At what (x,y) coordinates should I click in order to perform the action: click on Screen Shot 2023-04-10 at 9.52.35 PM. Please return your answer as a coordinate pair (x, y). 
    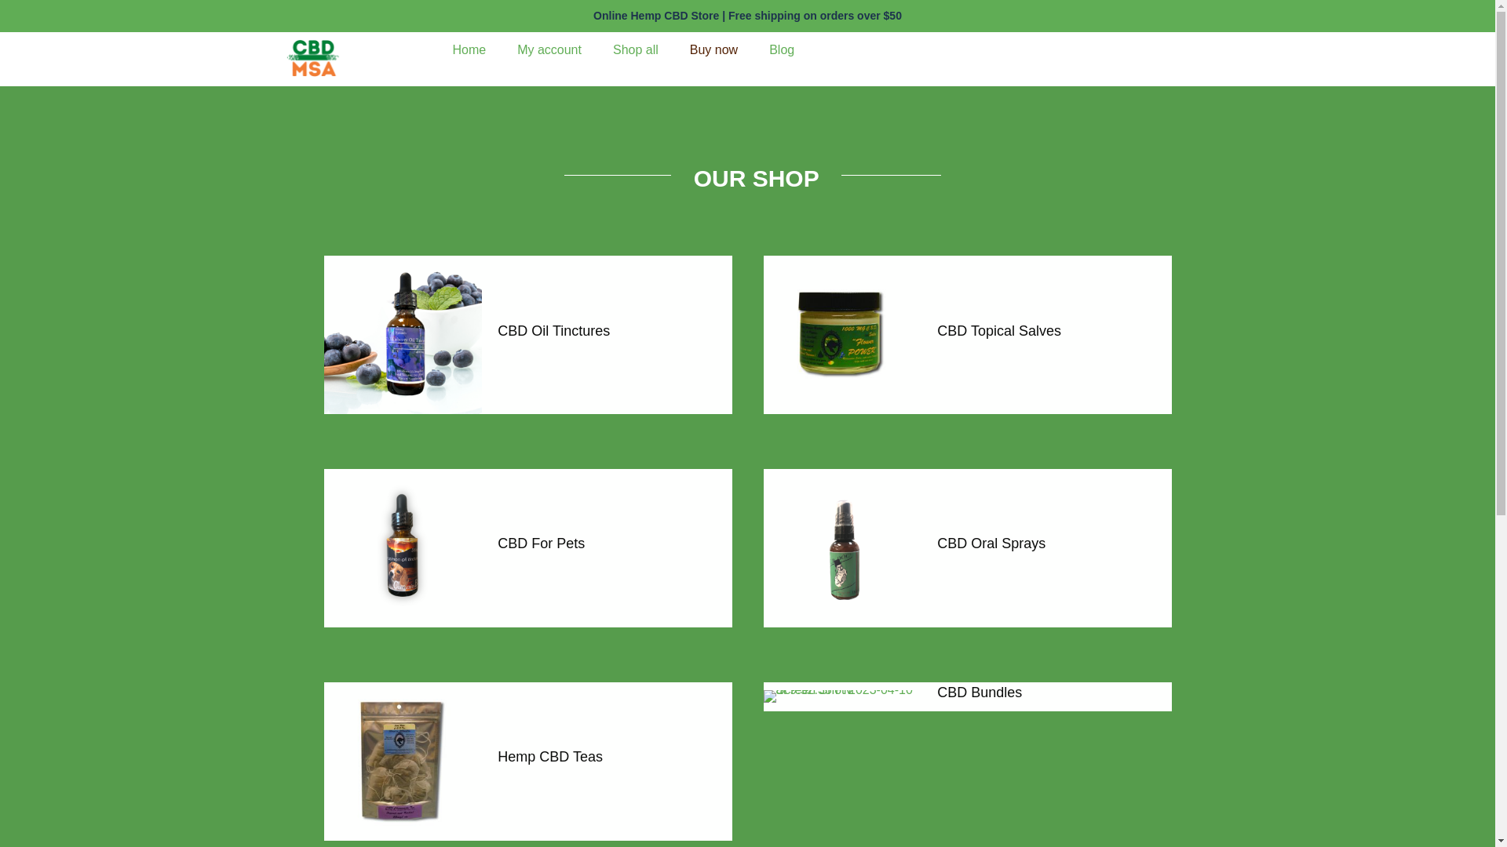
    Looking at the image, I should click on (841, 696).